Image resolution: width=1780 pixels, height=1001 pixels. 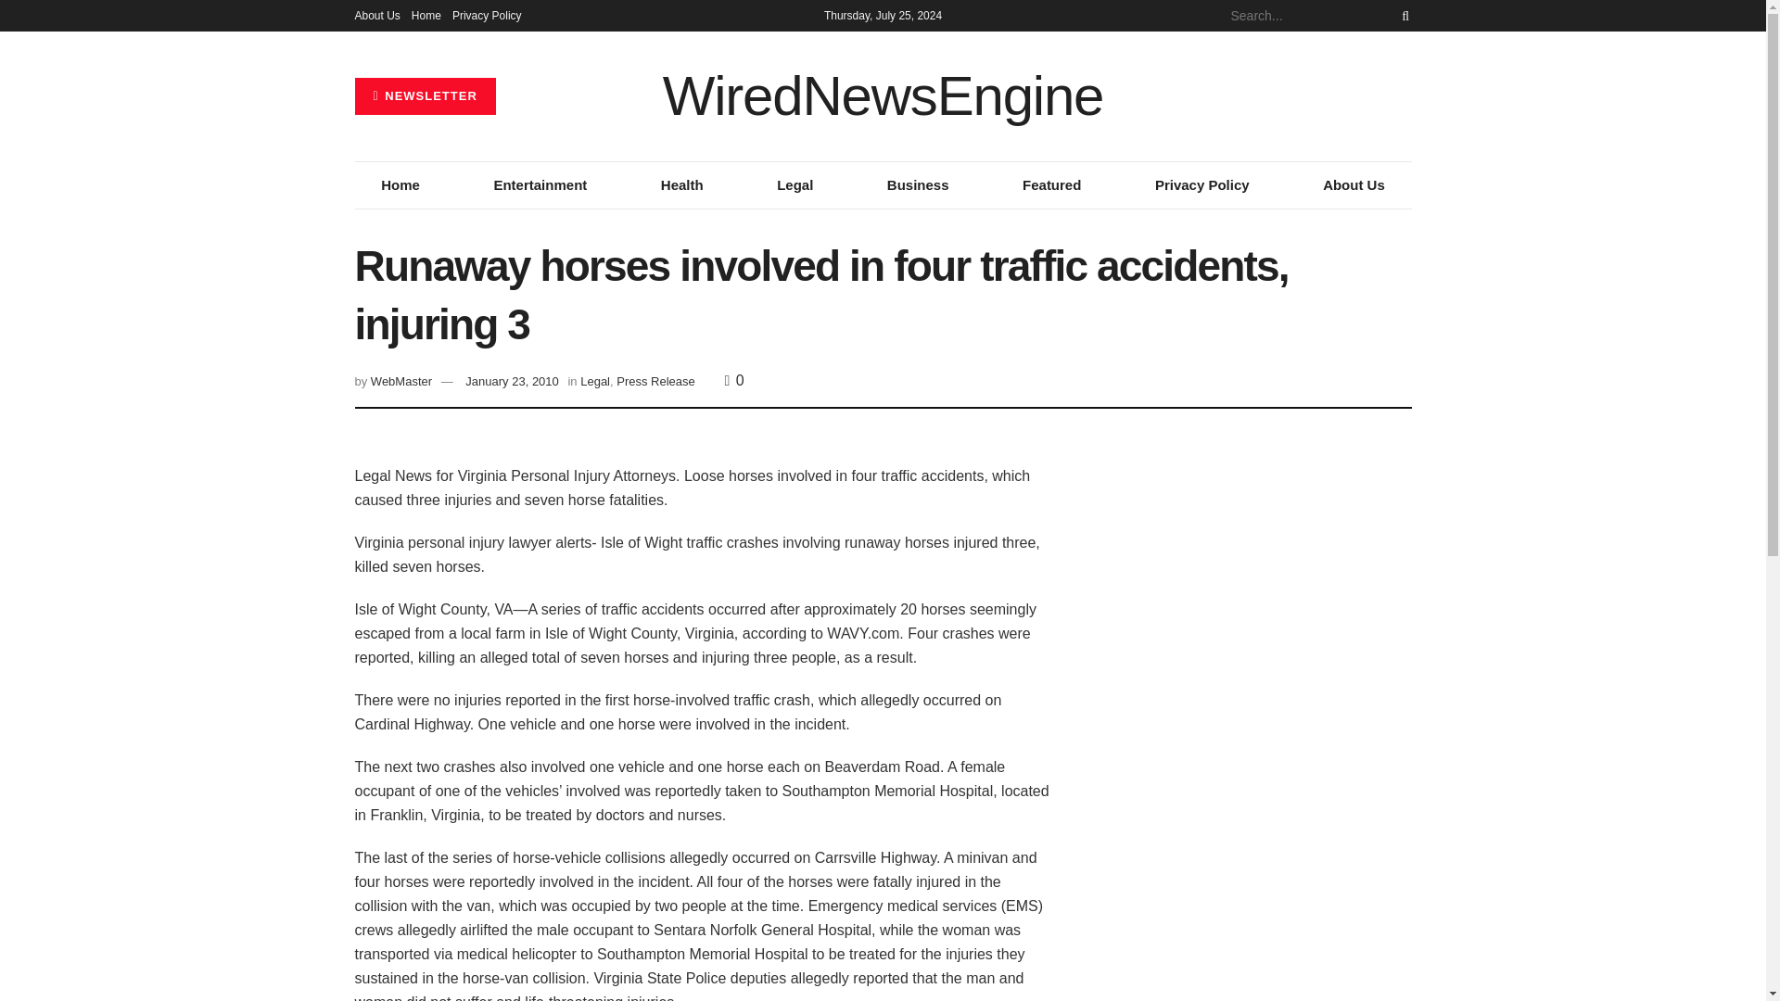 What do you see at coordinates (425, 96) in the screenshot?
I see `NEWSLETTER` at bounding box center [425, 96].